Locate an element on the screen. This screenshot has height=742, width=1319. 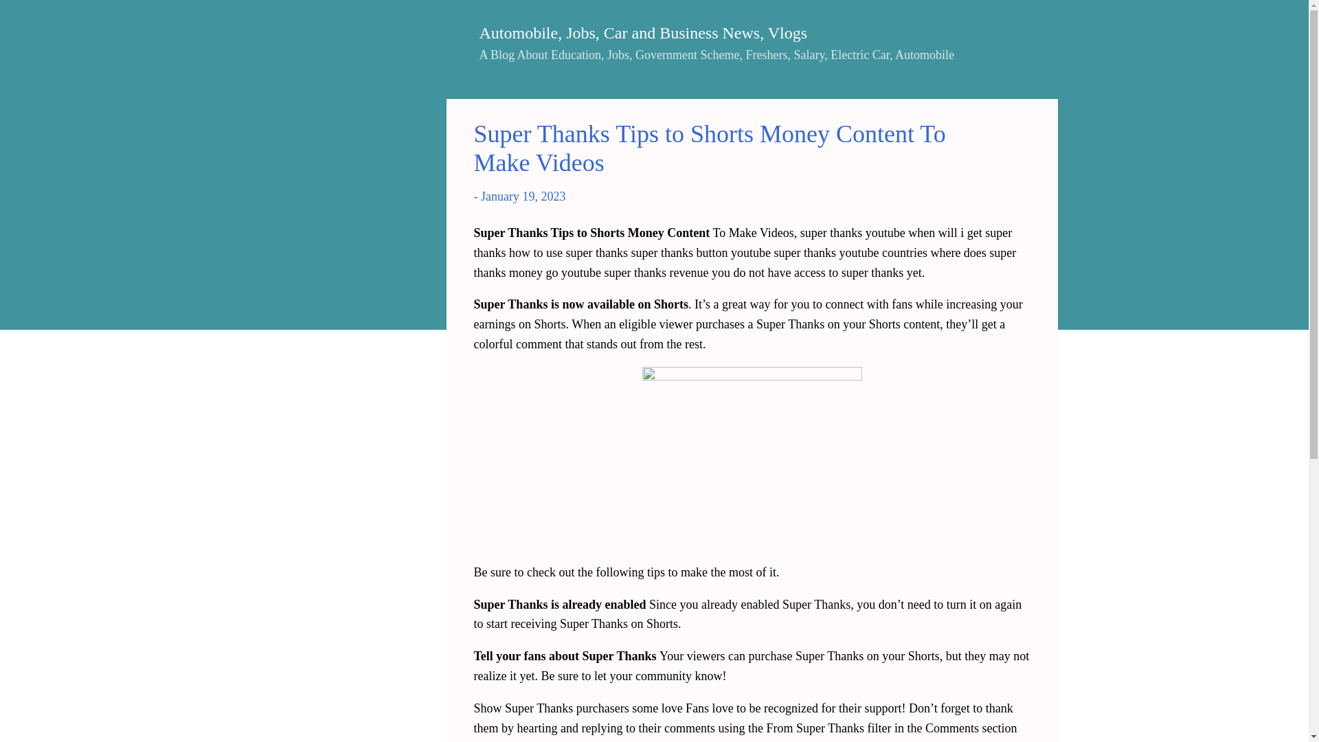
Search is located at coordinates (31, 16).